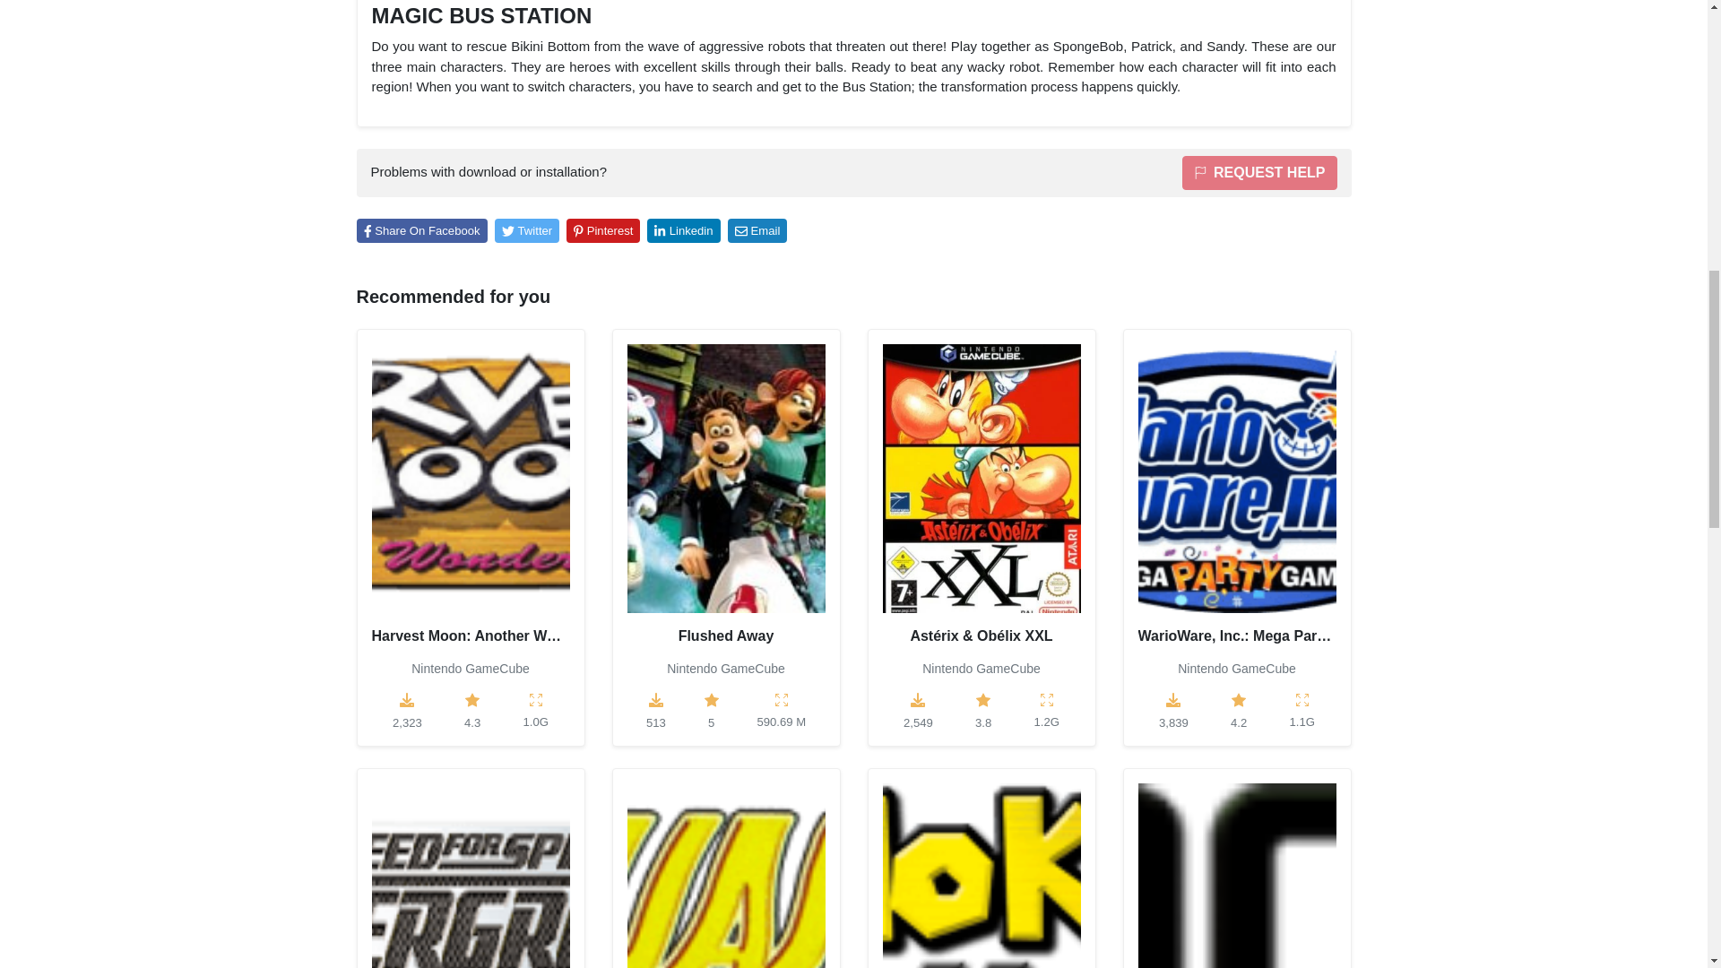 The height and width of the screenshot is (968, 1721). Describe the element at coordinates (726, 668) in the screenshot. I see `Nintendo GameCube` at that location.